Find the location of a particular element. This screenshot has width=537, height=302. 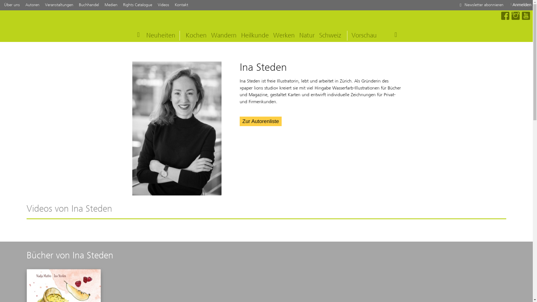

Autoren is located at coordinates (32, 5).